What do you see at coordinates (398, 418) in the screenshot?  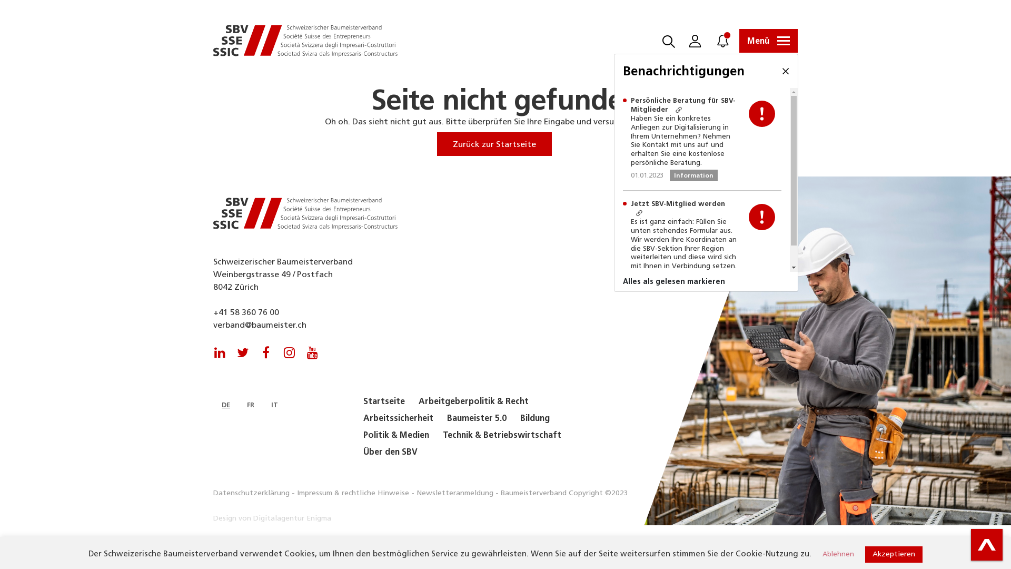 I see `Arbeitssicherheit` at bounding box center [398, 418].